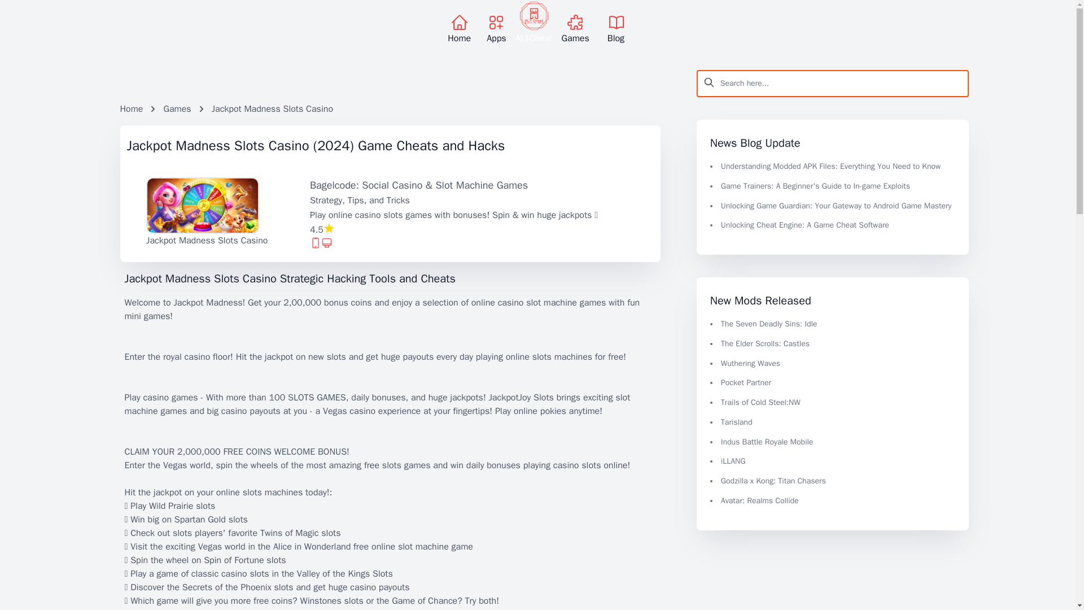 The height and width of the screenshot is (610, 1084). I want to click on Indus Battle Royale Mobile, so click(767, 442).